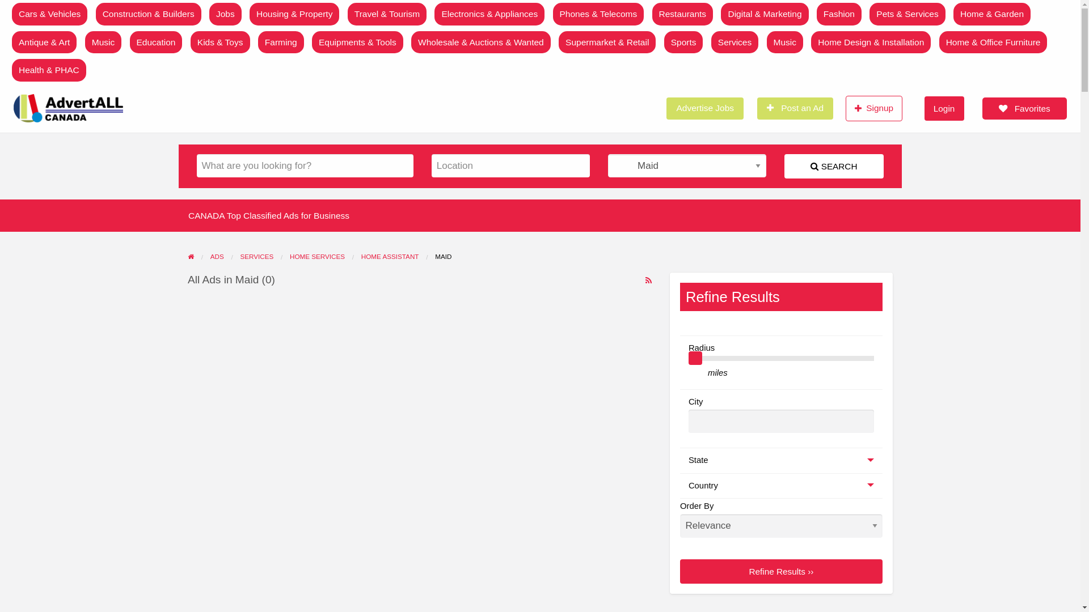 This screenshot has height=612, width=1089. What do you see at coordinates (44, 42) in the screenshot?
I see `Antique & Art` at bounding box center [44, 42].